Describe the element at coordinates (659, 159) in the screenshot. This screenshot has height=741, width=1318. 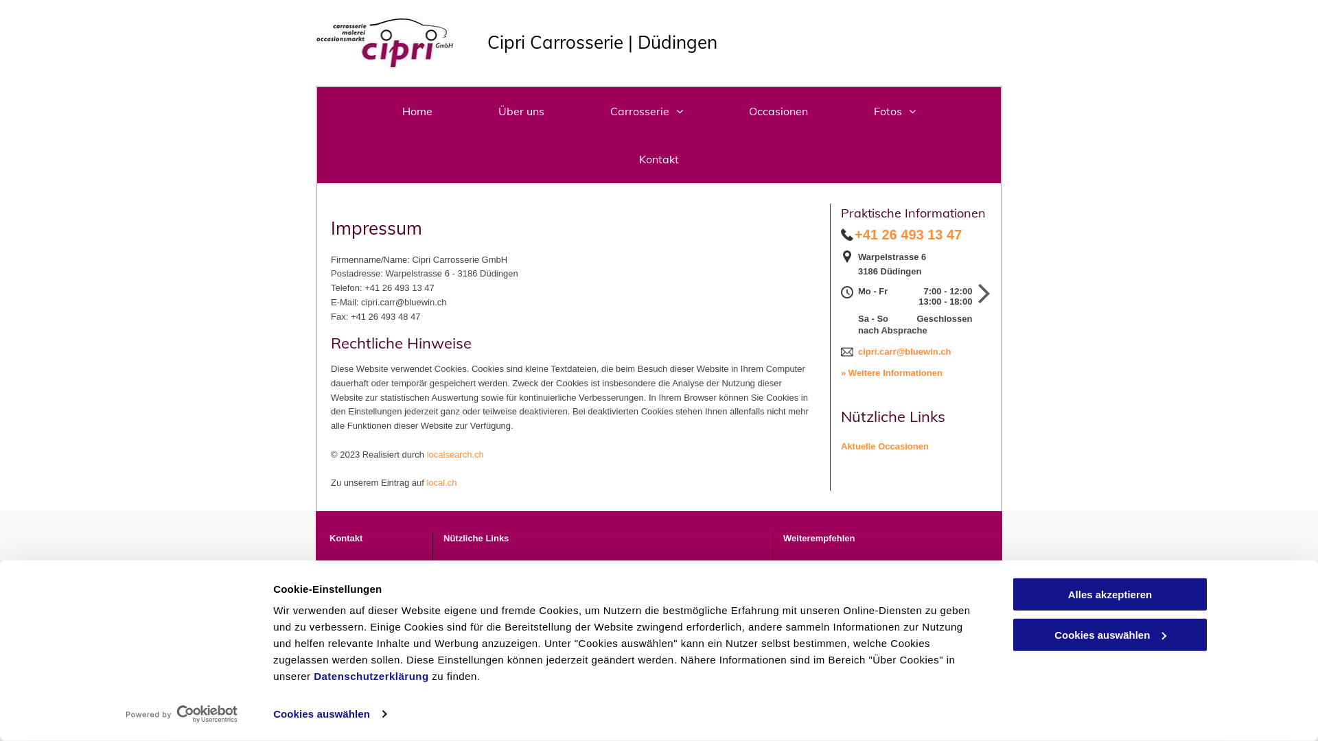
I see `Kontakt` at that location.